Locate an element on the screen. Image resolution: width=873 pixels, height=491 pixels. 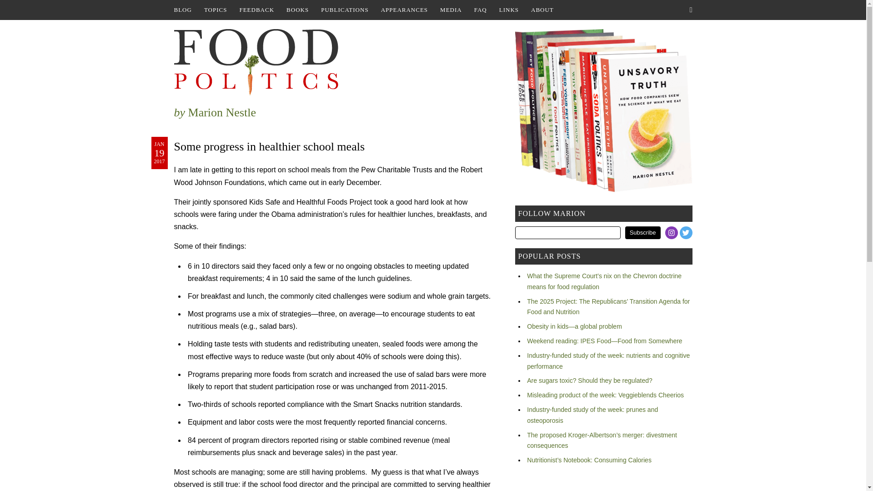
BLOG is located at coordinates (182, 10).